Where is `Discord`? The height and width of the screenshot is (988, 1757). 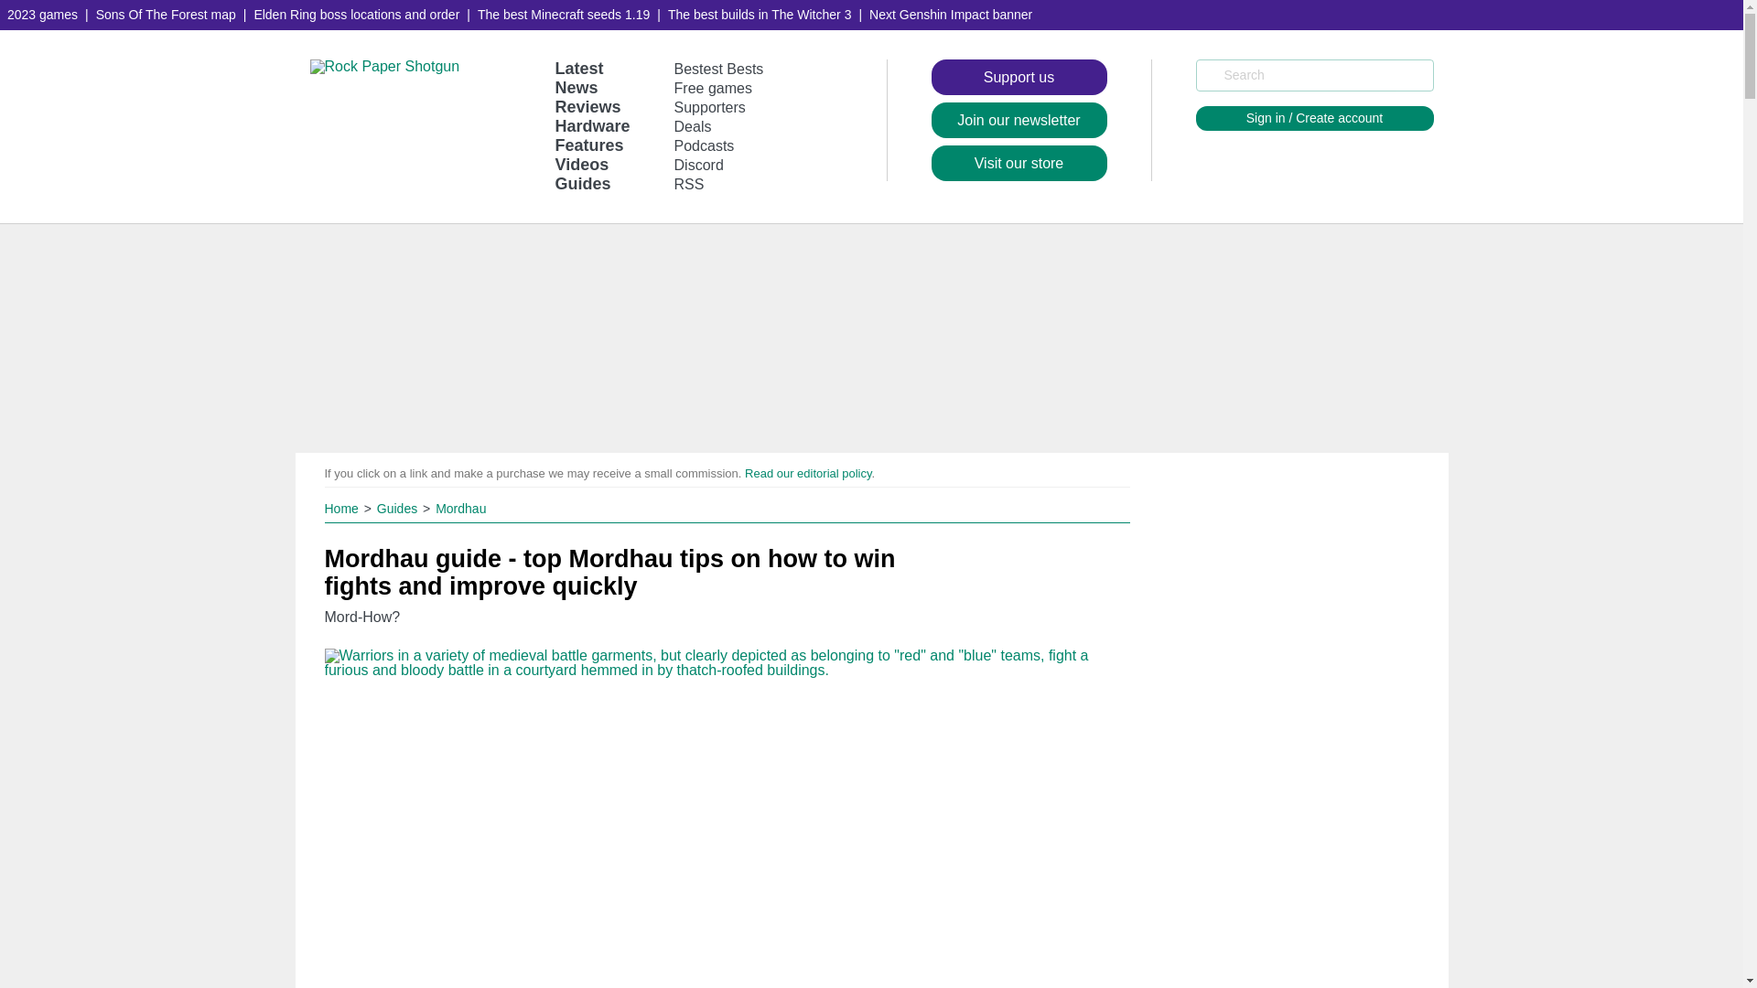
Discord is located at coordinates (699, 165).